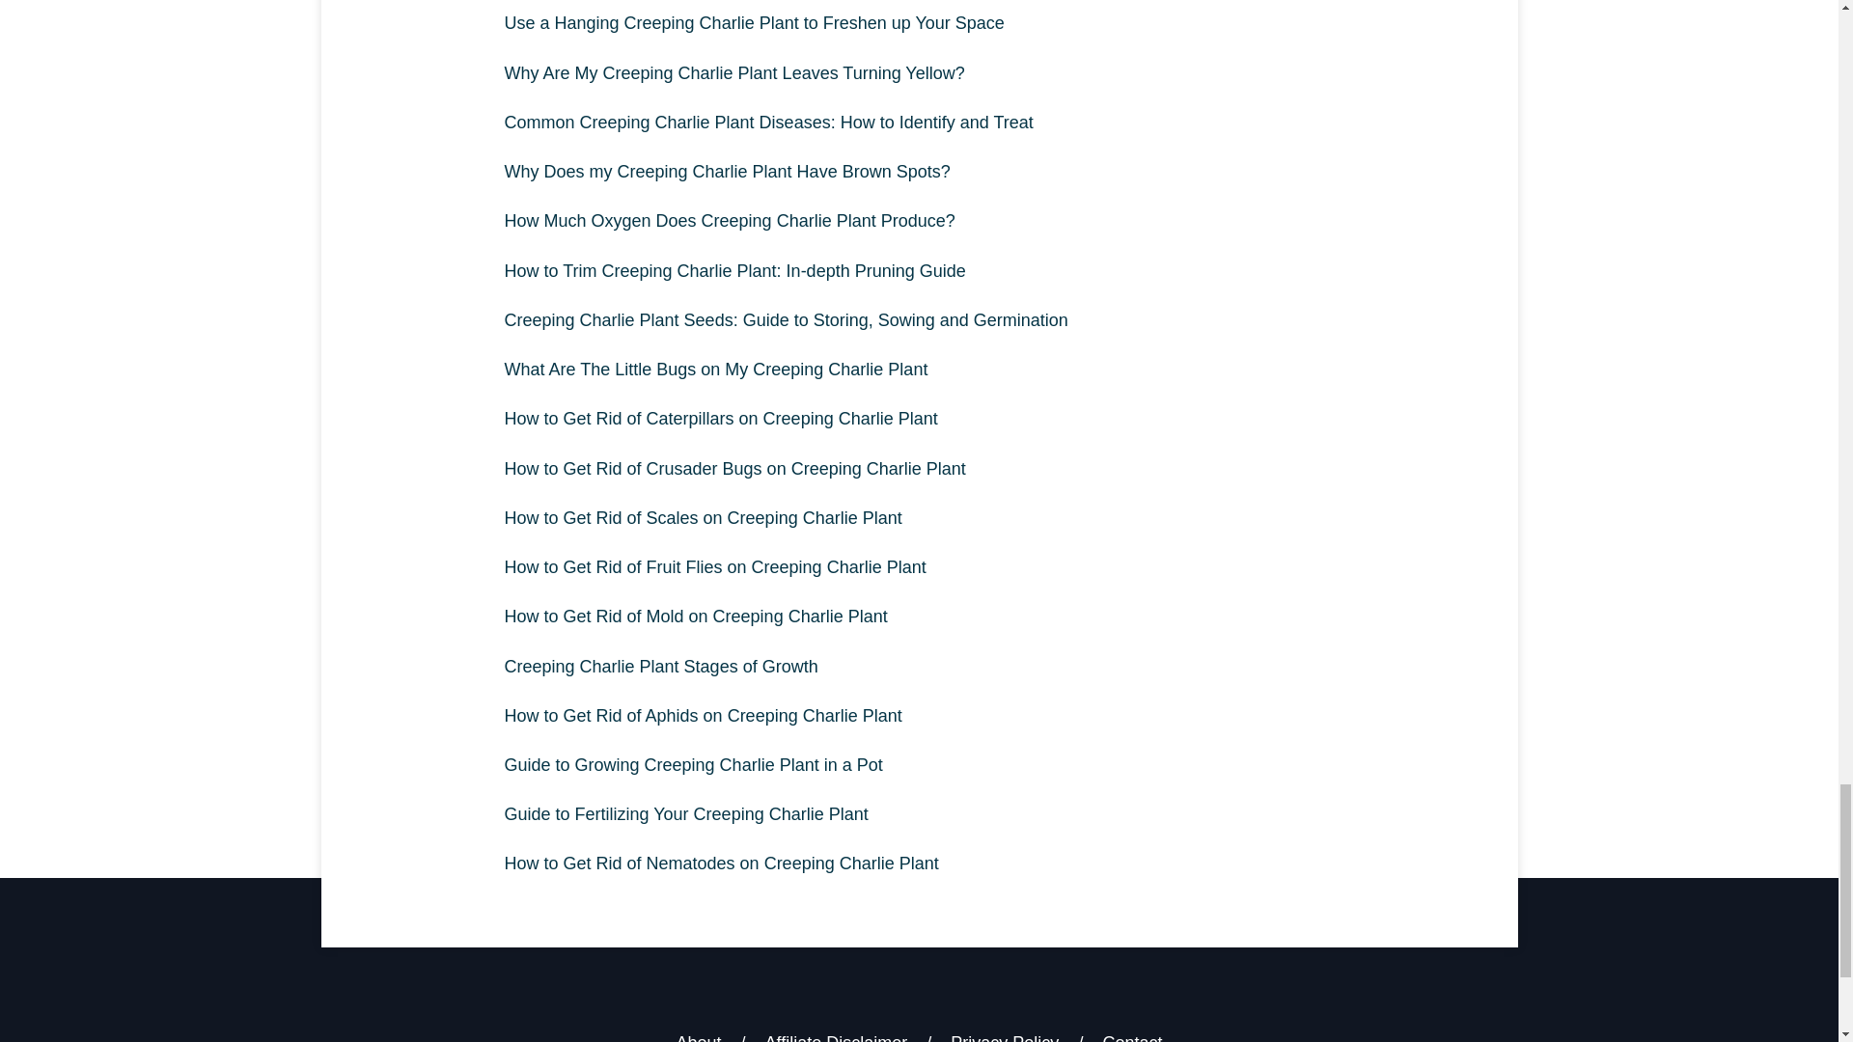 This screenshot has height=1042, width=1853. Describe the element at coordinates (919, 270) in the screenshot. I see `How to Trim Creeping Charlie Plant: In-depth Pruning Guide` at that location.